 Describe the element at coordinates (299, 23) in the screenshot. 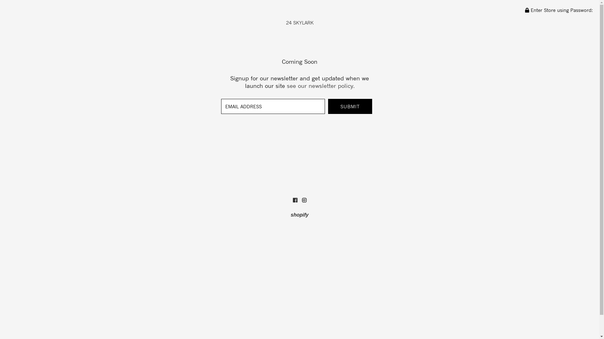

I see `24 SKYLARK` at that location.